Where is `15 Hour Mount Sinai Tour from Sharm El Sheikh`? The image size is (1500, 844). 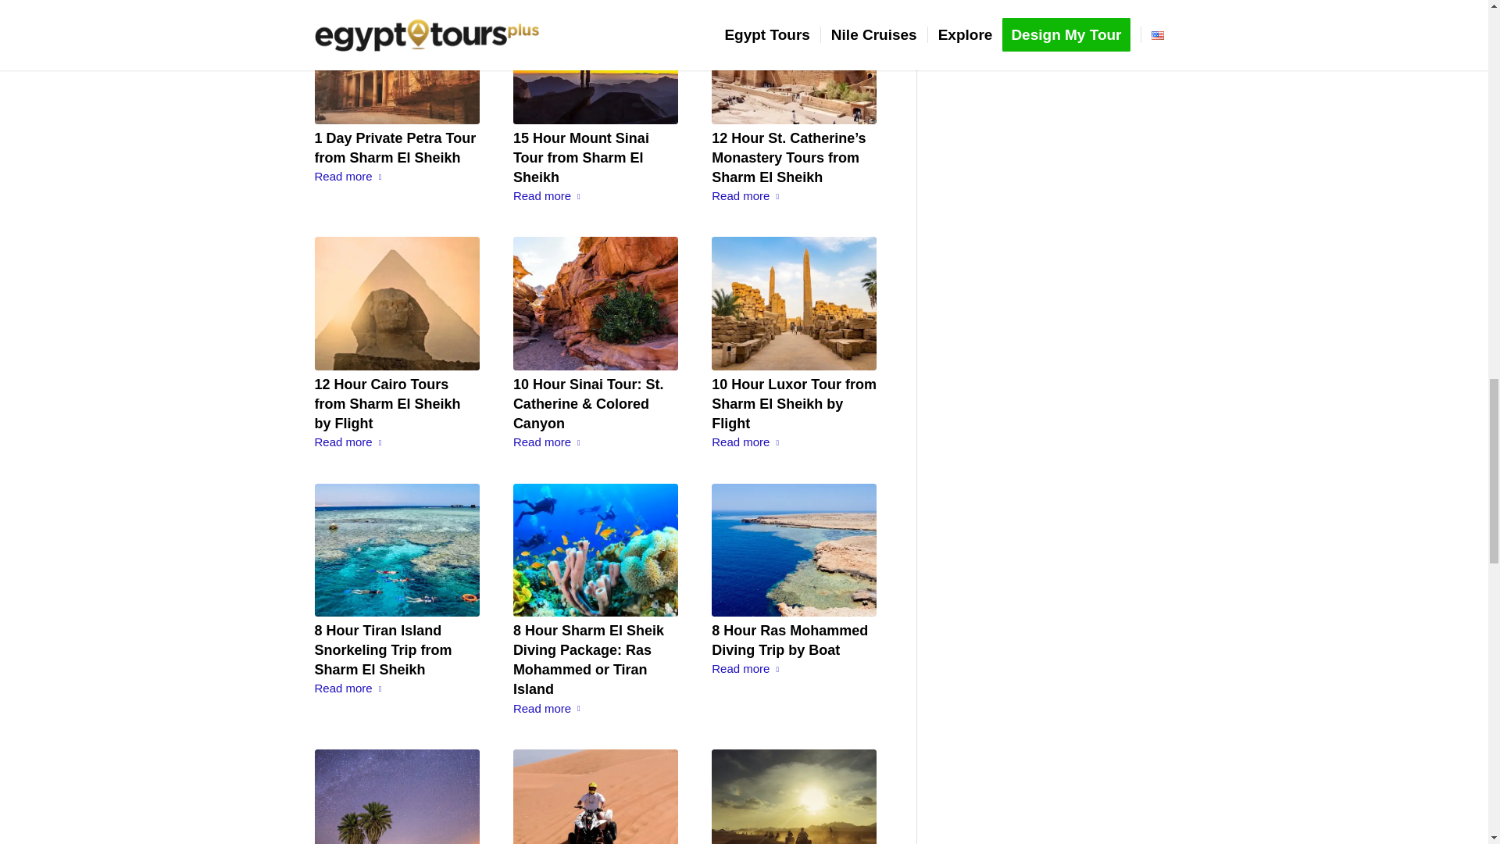
15 Hour Mount Sinai Tour from Sharm El Sheikh is located at coordinates (595, 61).